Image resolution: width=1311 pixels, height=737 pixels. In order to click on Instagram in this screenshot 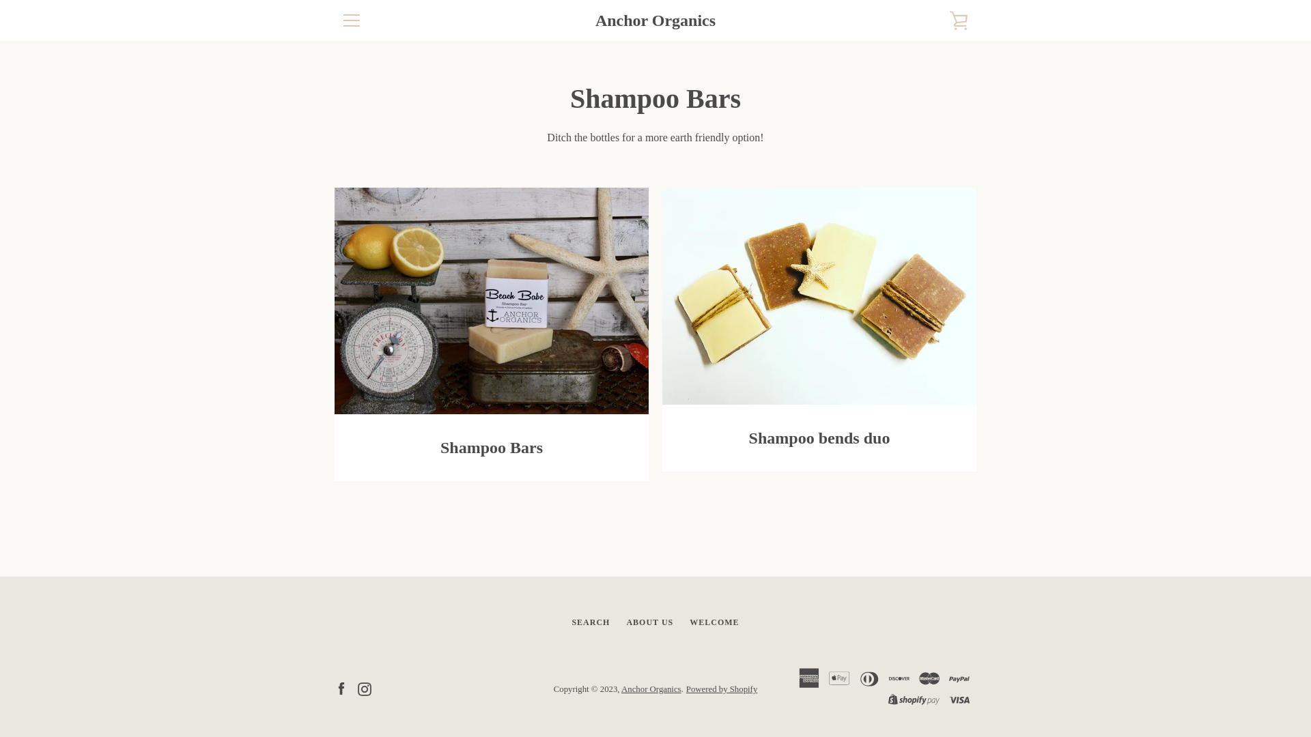, I will do `click(365, 688)`.